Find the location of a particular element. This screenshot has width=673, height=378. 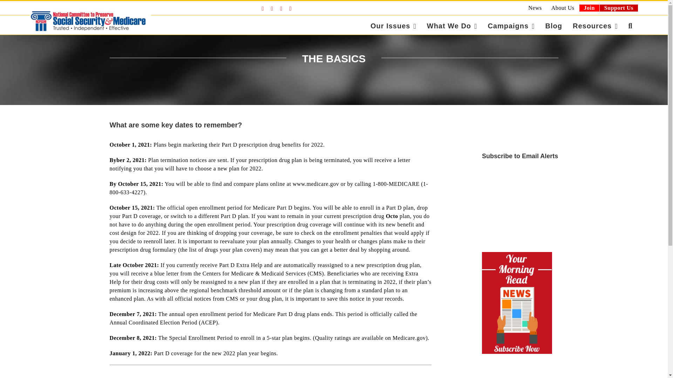

What We Do is located at coordinates (452, 26).